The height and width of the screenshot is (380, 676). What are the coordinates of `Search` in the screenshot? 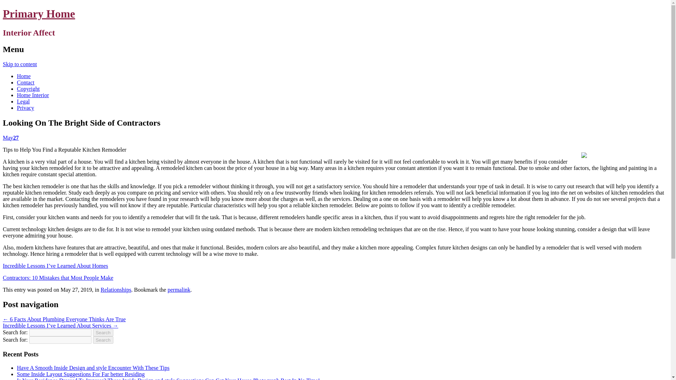 It's located at (103, 332).